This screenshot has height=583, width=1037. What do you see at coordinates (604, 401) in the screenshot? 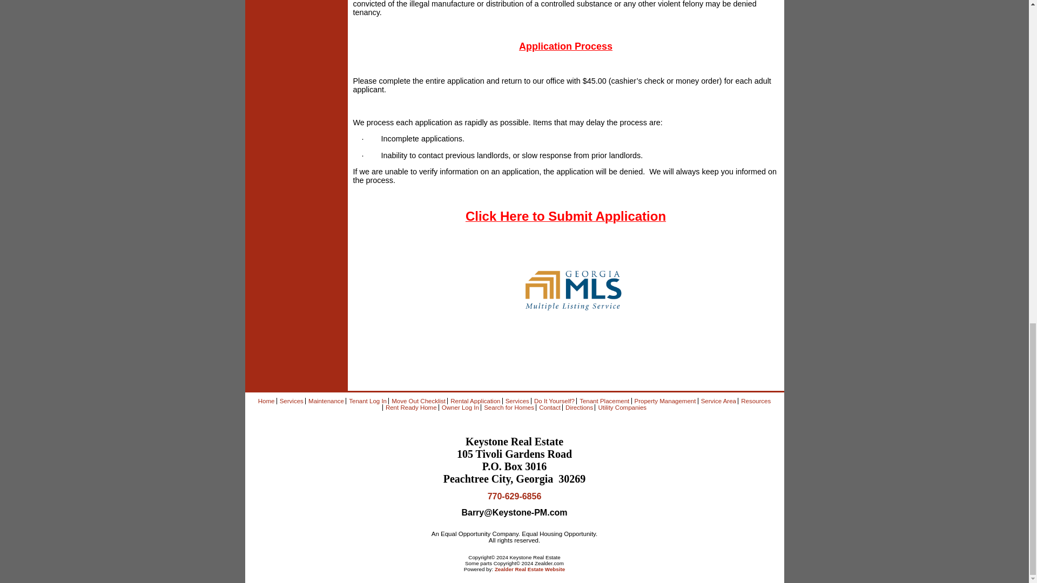
I see `Tenant Placement` at bounding box center [604, 401].